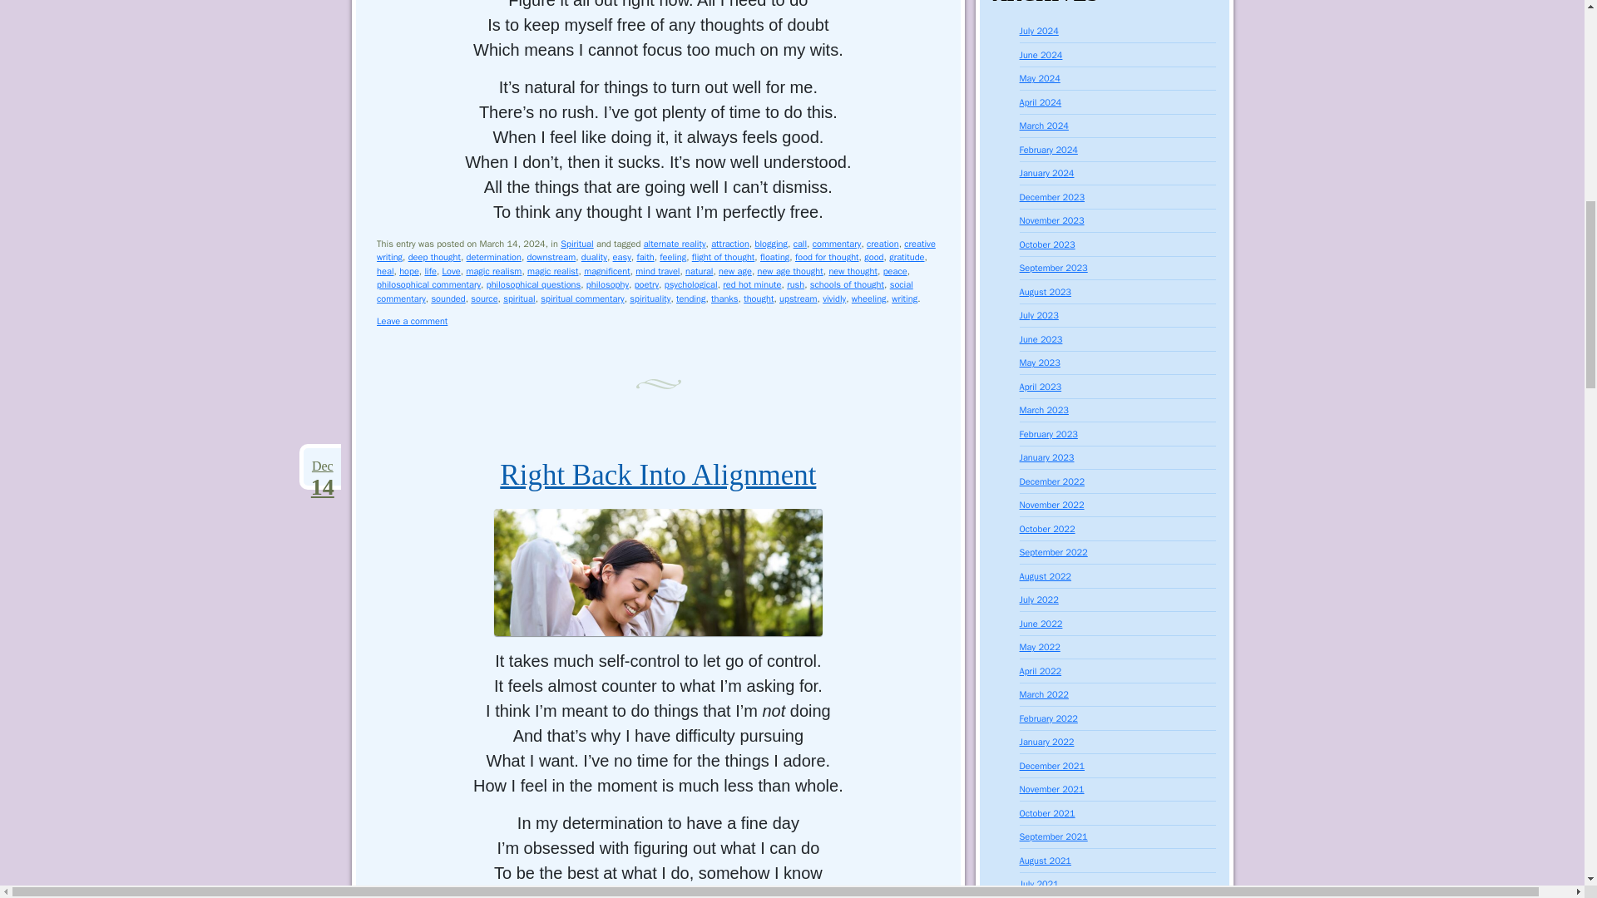  What do you see at coordinates (430, 270) in the screenshot?
I see `life` at bounding box center [430, 270].